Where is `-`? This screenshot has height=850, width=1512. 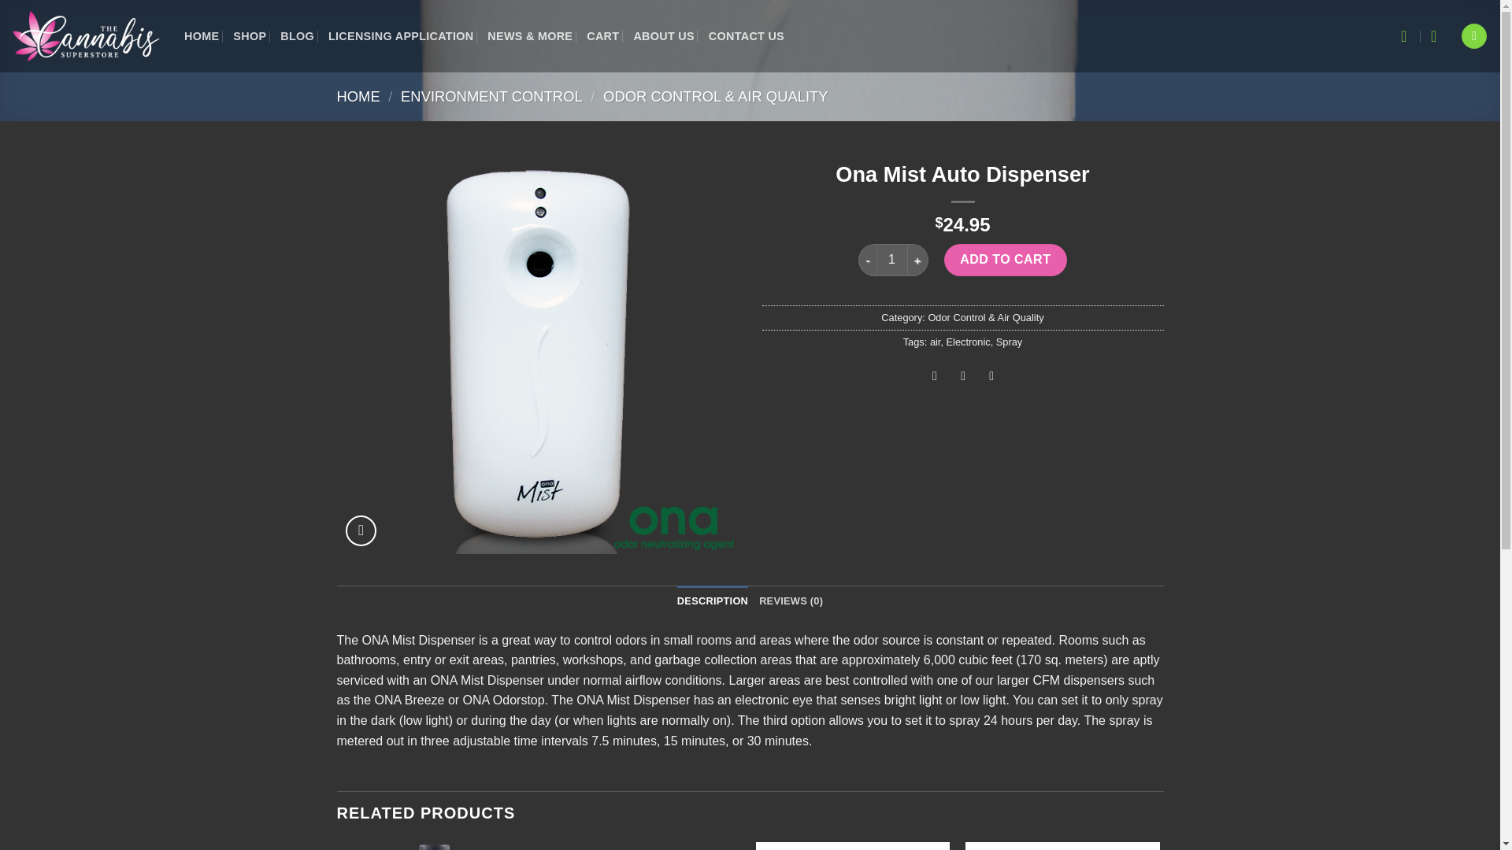 - is located at coordinates (866, 259).